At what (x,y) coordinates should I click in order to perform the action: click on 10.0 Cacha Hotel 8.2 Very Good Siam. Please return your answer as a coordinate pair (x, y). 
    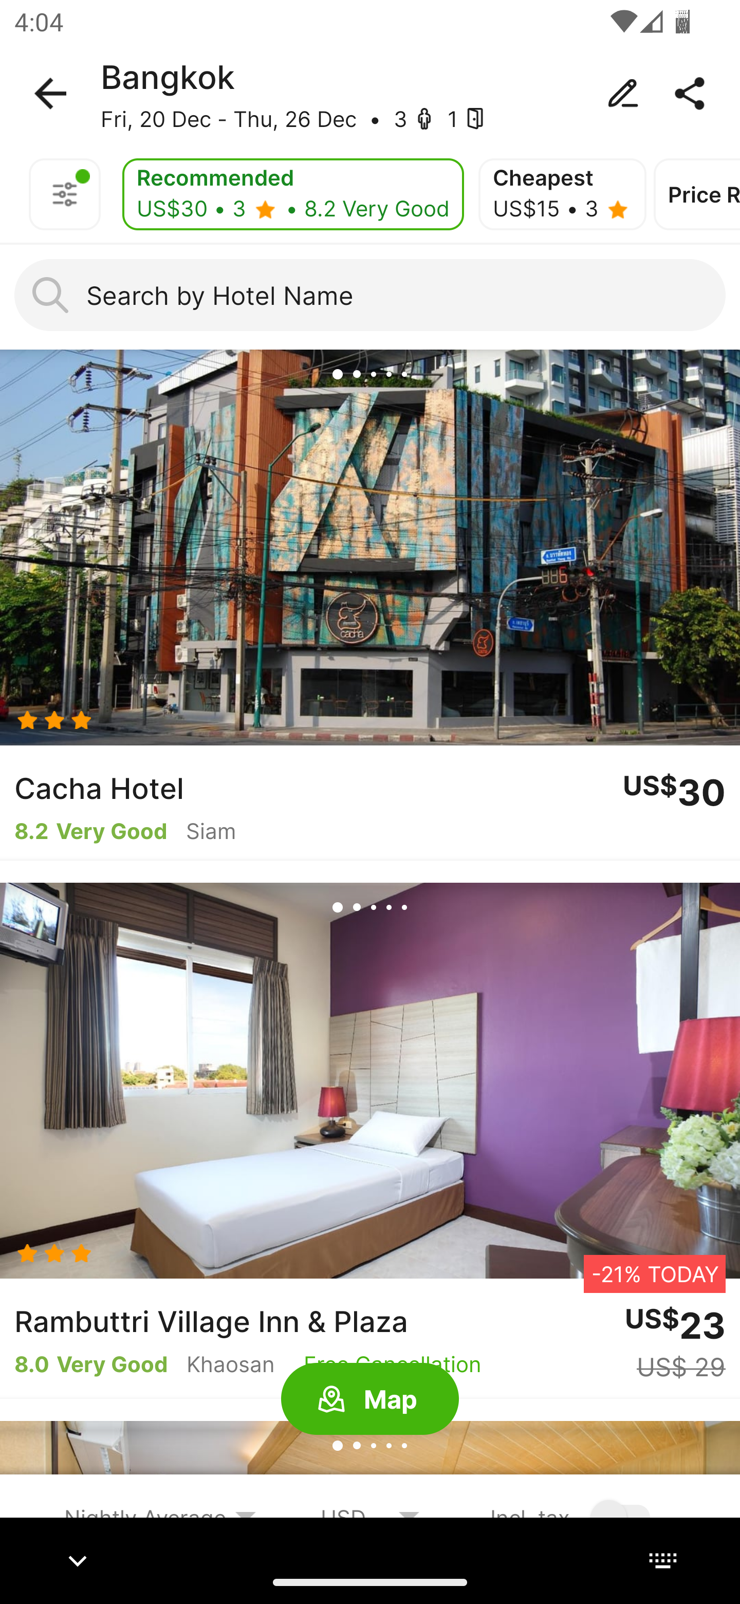
    Looking at the image, I should click on (370, 605).